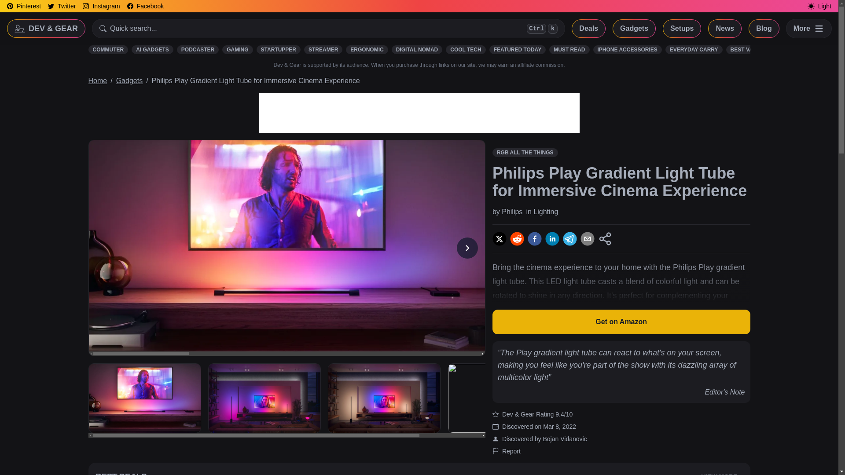  Describe the element at coordinates (466, 49) in the screenshot. I see `COOL TECH` at that location.